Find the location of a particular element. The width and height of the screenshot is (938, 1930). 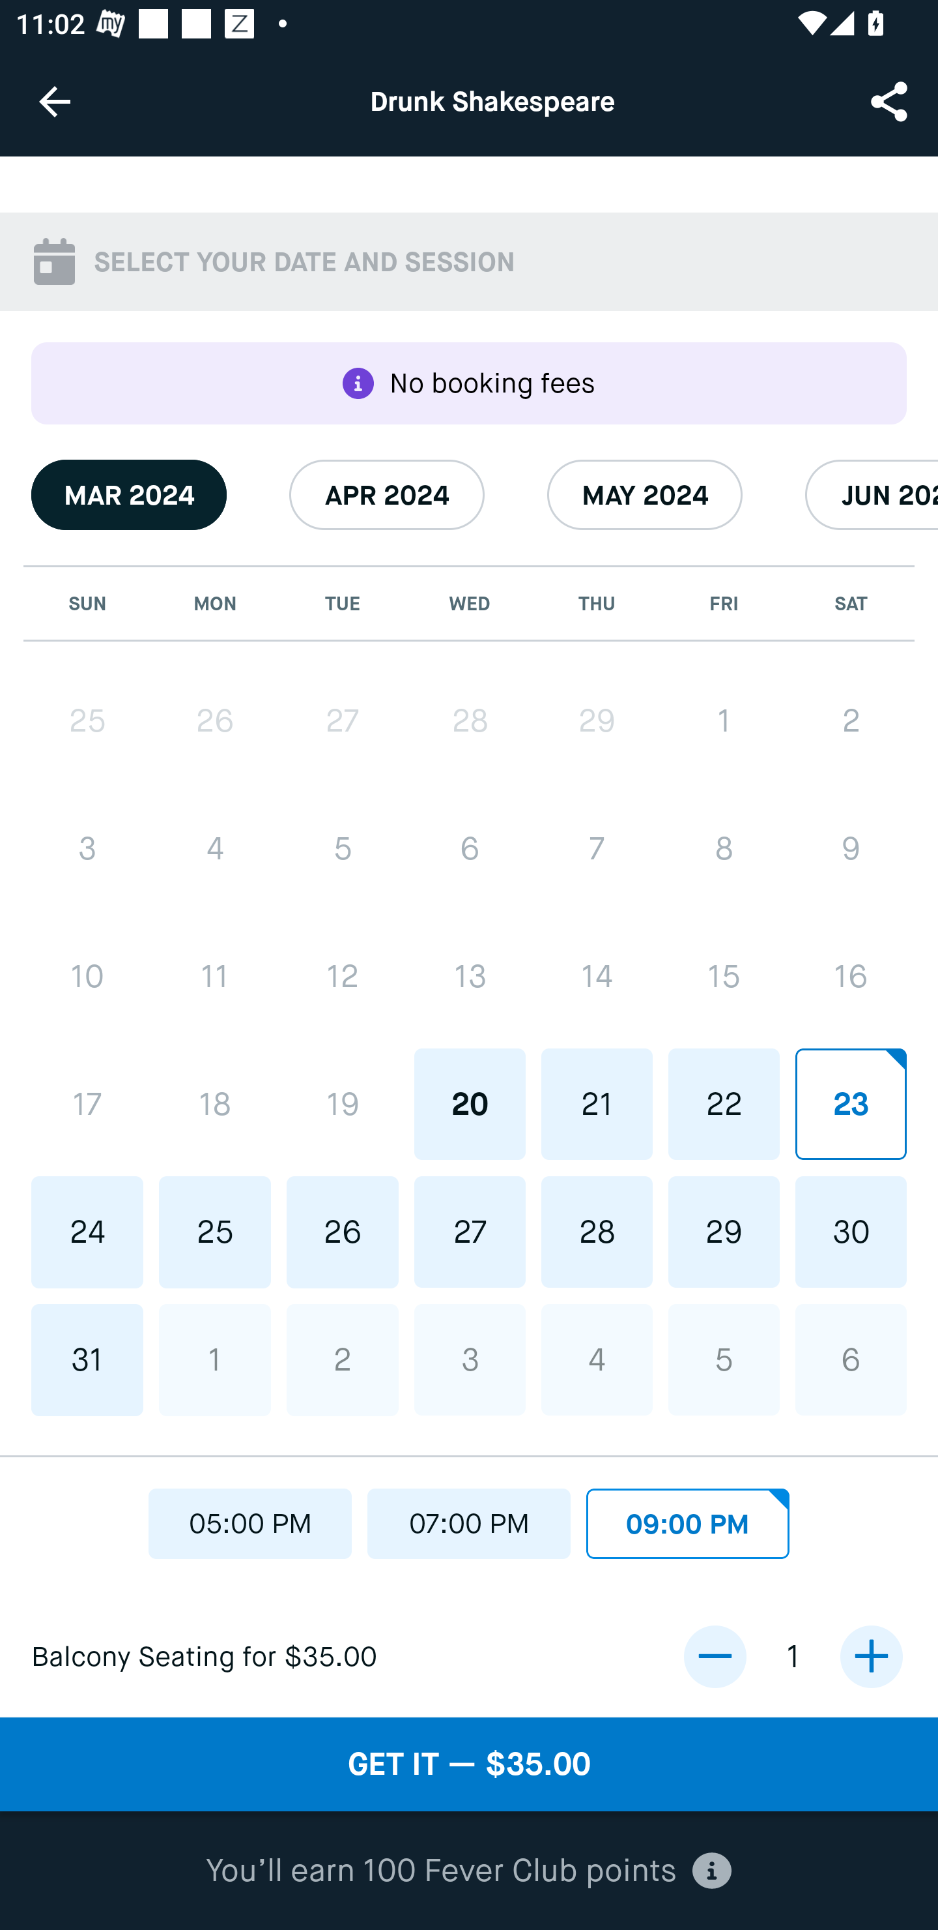

2 is located at coordinates (851, 720).